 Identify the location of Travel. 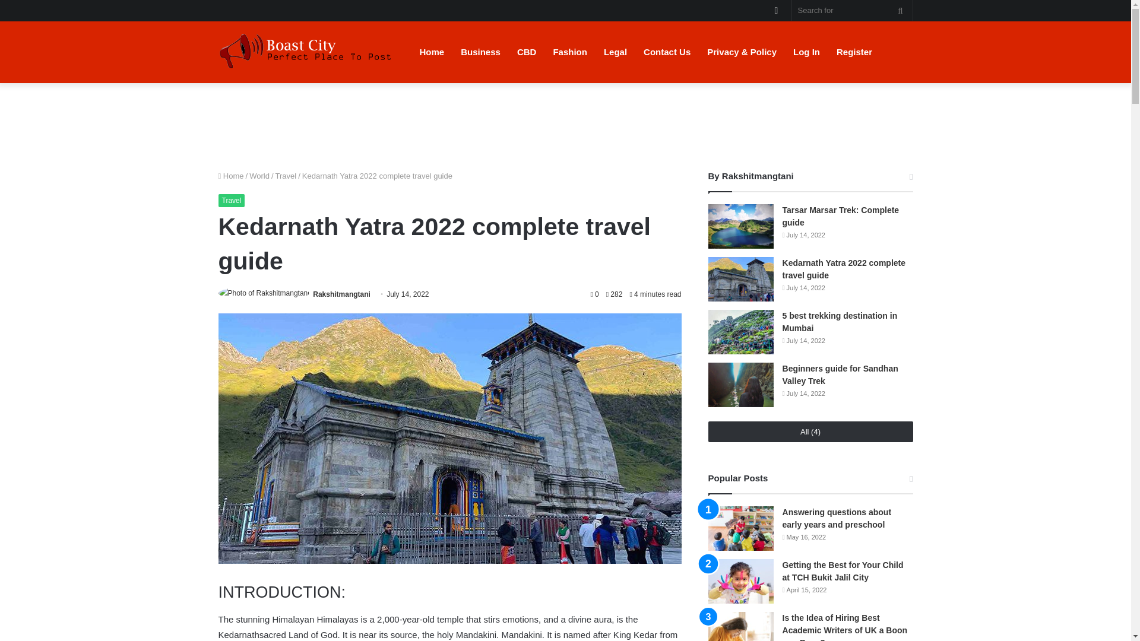
(286, 176).